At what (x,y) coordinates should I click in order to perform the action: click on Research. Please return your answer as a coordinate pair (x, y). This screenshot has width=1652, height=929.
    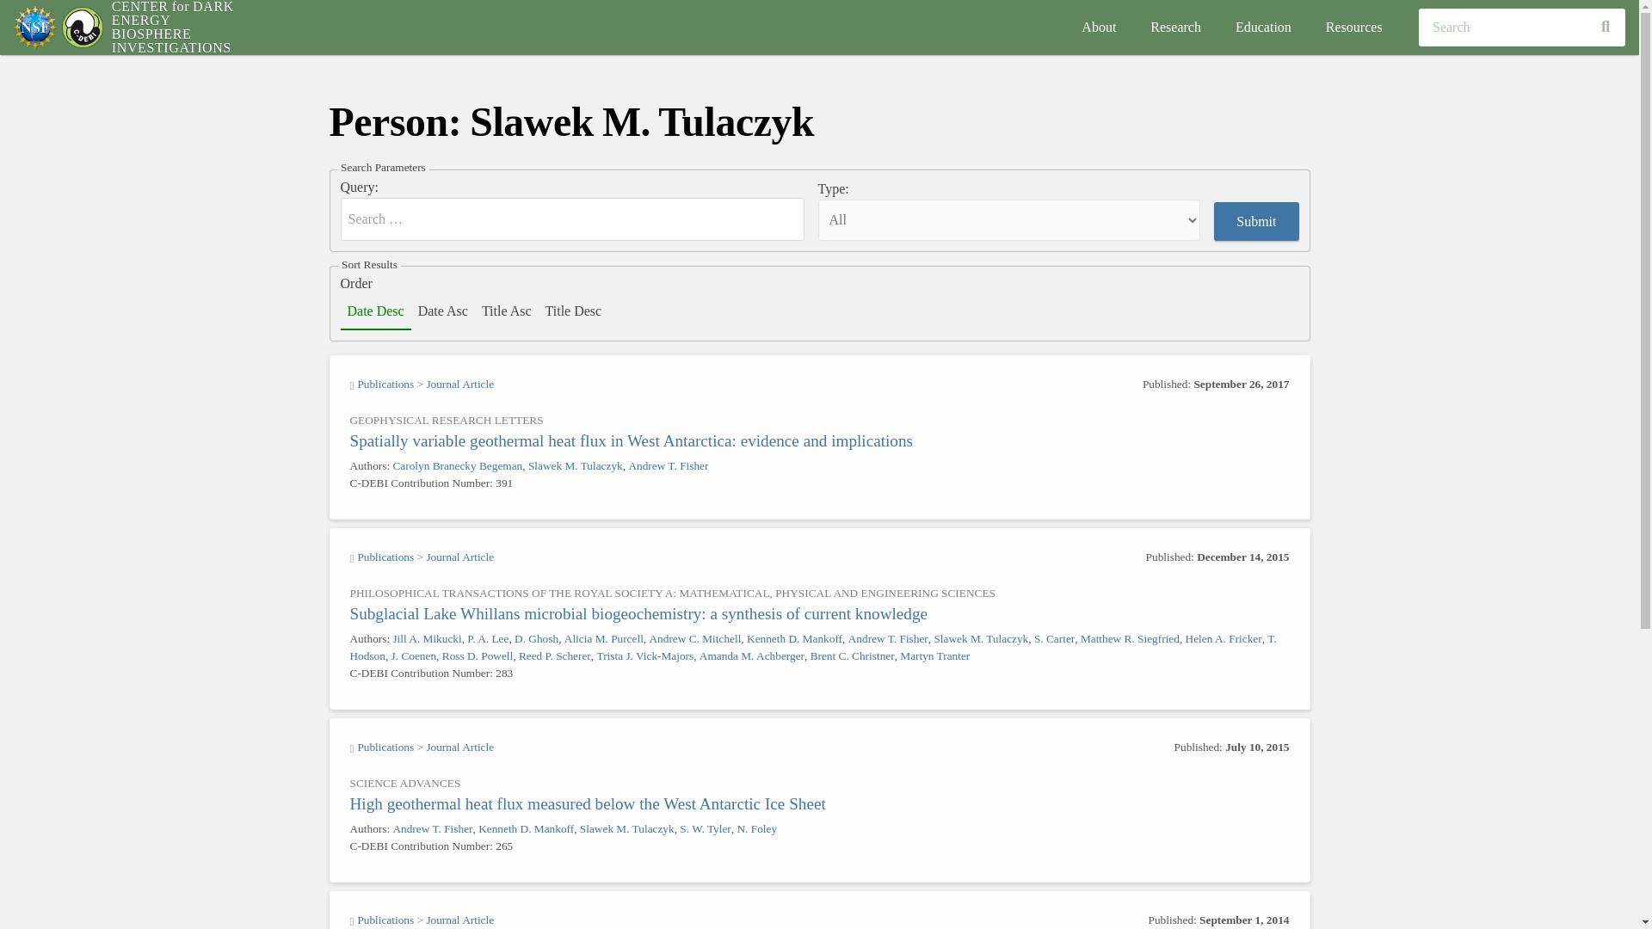
    Looking at the image, I should click on (1175, 28).